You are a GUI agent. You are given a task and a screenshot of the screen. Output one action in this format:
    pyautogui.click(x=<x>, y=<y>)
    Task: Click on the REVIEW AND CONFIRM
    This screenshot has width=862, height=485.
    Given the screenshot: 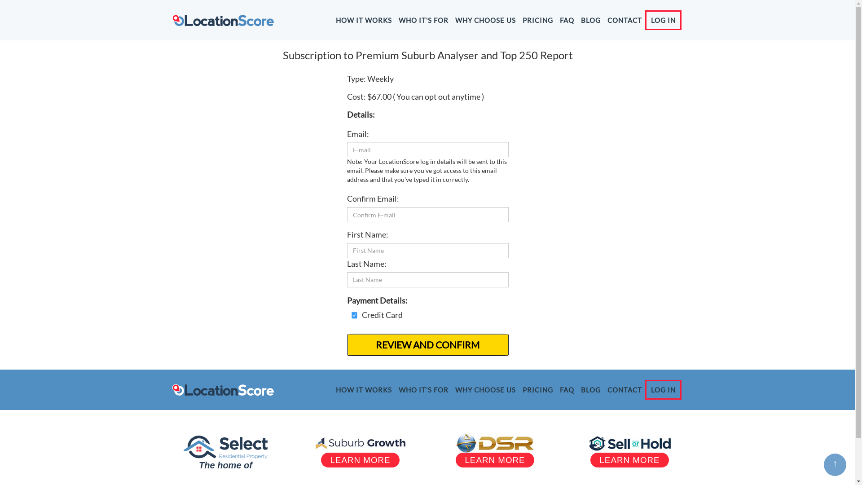 What is the action you would take?
    pyautogui.click(x=427, y=345)
    